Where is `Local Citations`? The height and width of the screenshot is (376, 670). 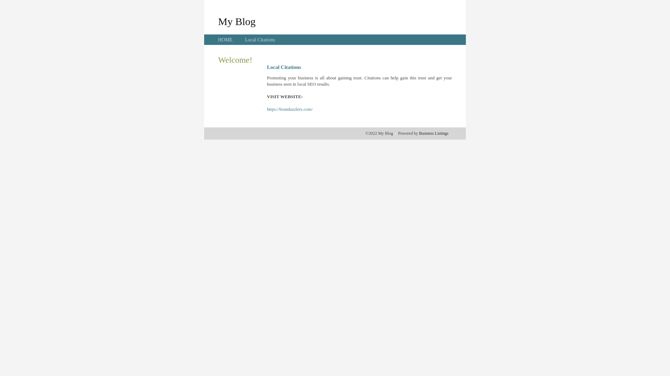 Local Citations is located at coordinates (260, 40).